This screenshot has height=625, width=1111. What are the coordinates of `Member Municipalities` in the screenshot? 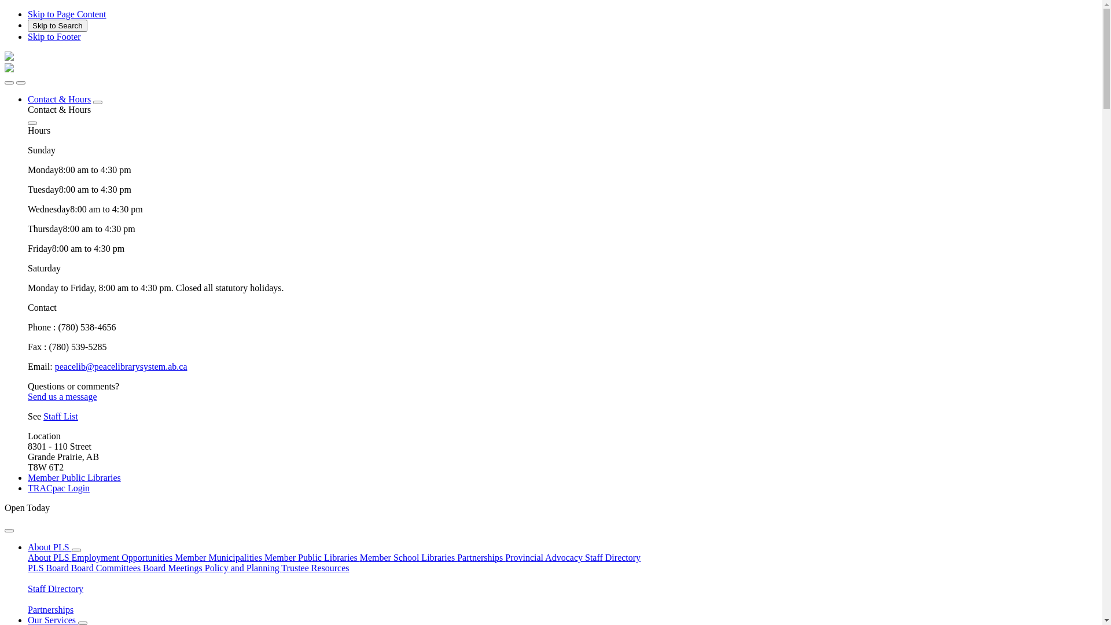 It's located at (220, 558).